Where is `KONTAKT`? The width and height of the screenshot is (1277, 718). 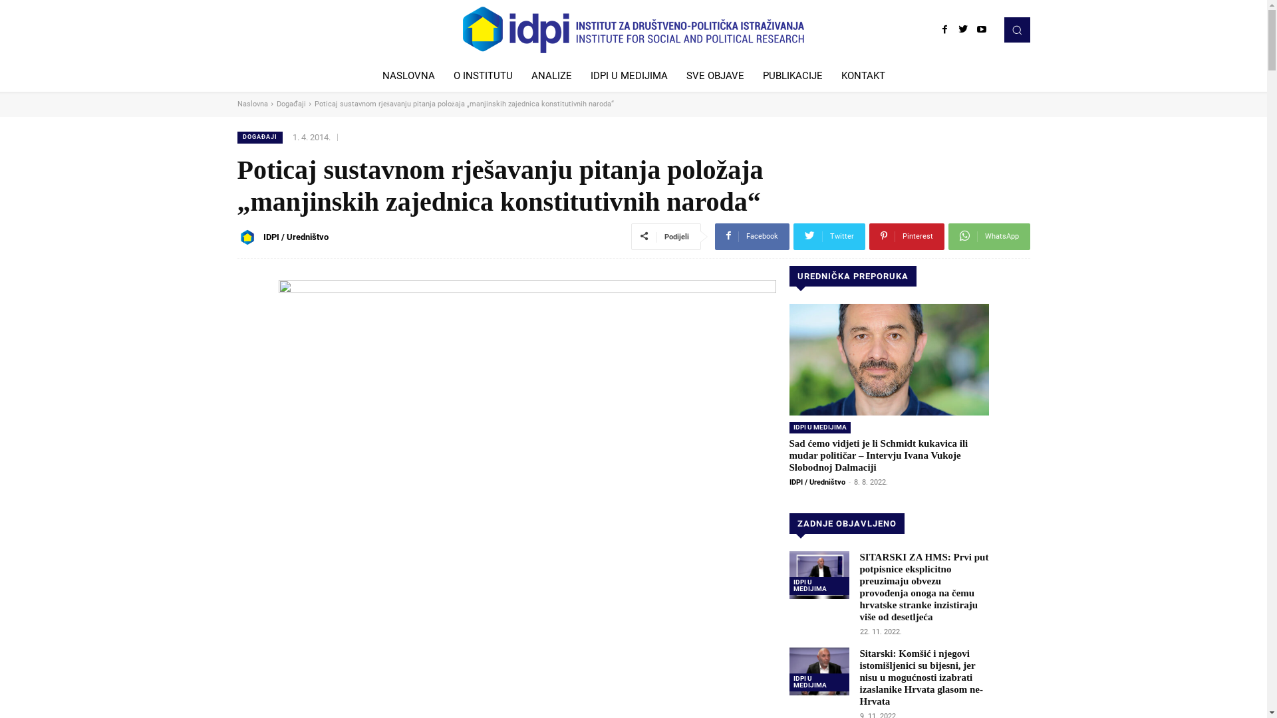 KONTAKT is located at coordinates (863, 76).